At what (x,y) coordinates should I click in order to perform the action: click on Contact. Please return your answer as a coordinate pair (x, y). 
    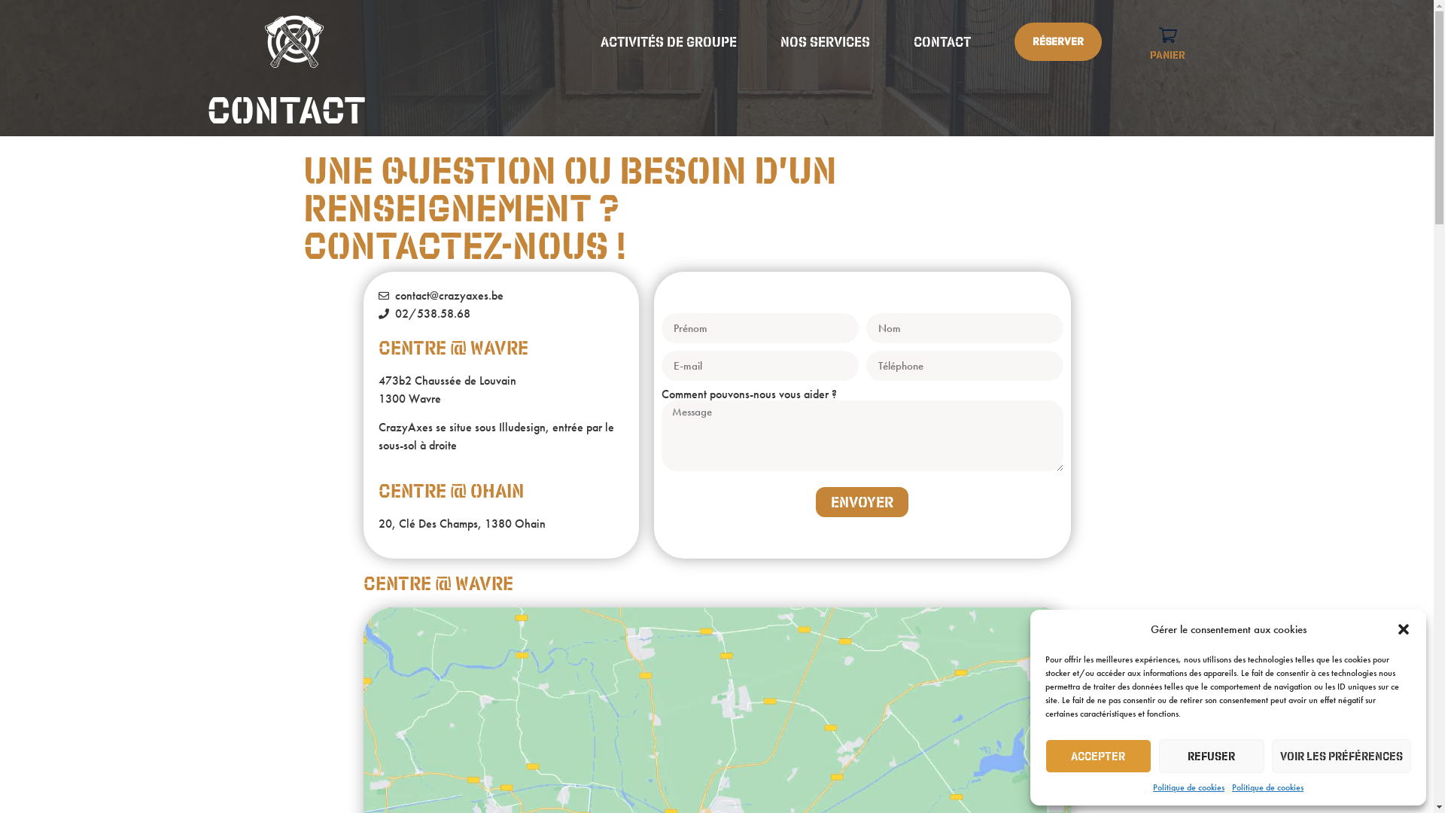
    Looking at the image, I should click on (942, 41).